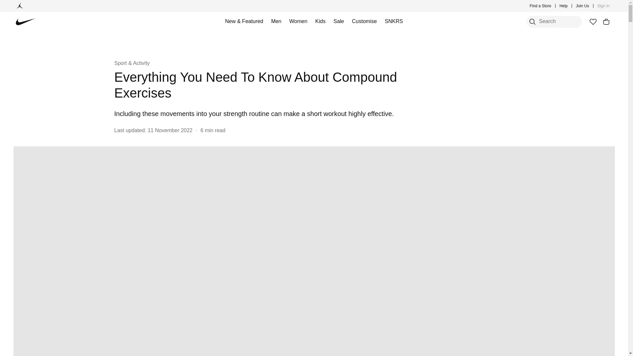 The height and width of the screenshot is (356, 633). What do you see at coordinates (564, 6) in the screenshot?
I see `Help` at bounding box center [564, 6].